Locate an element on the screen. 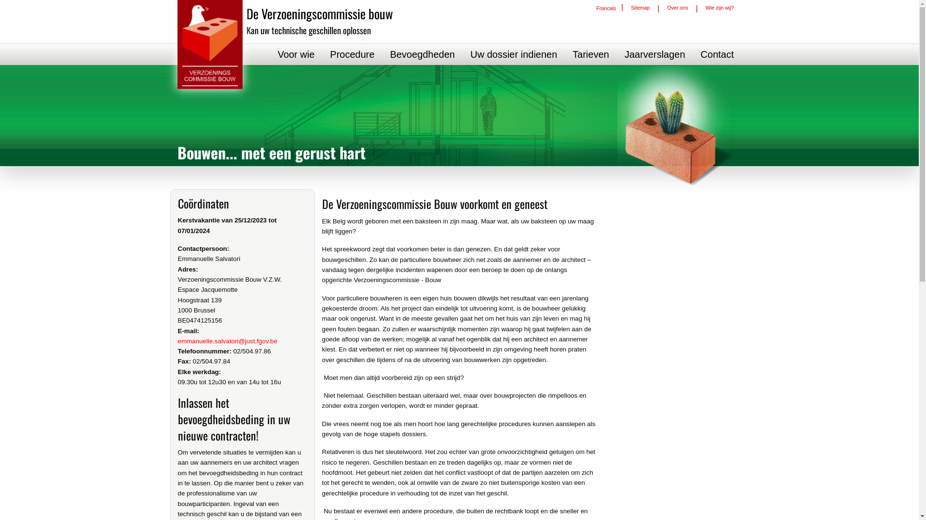  Francais is located at coordinates (606, 8).